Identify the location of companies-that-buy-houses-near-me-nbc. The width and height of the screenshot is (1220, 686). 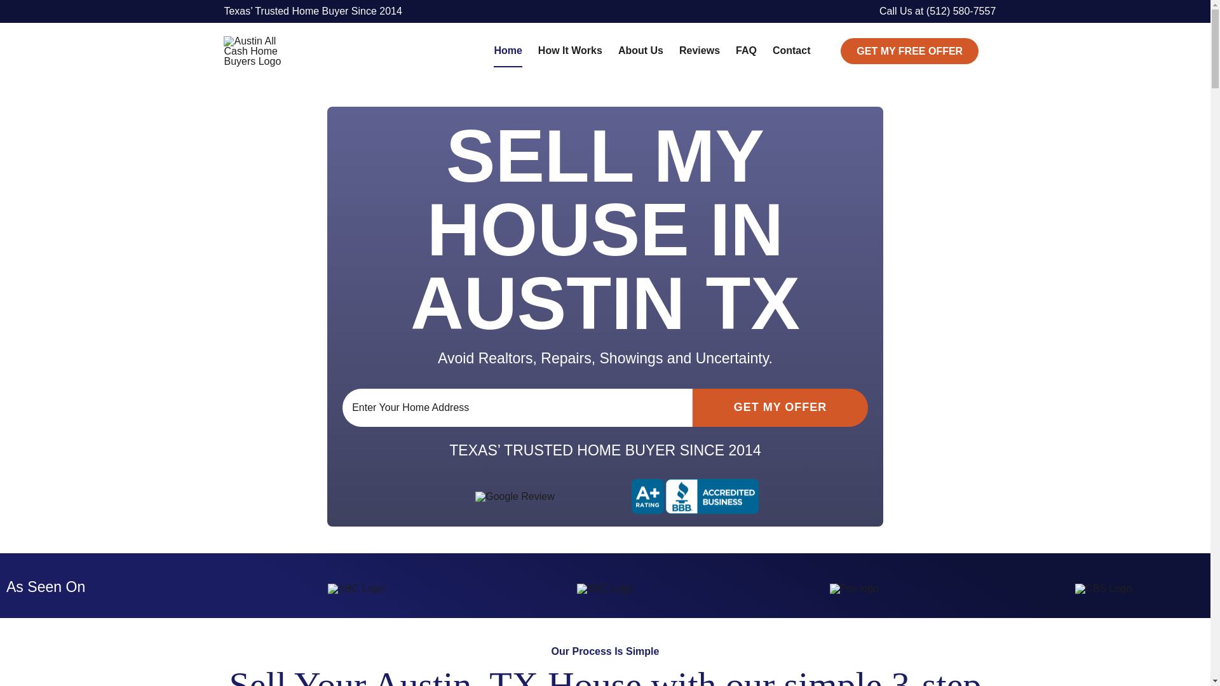
(606, 589).